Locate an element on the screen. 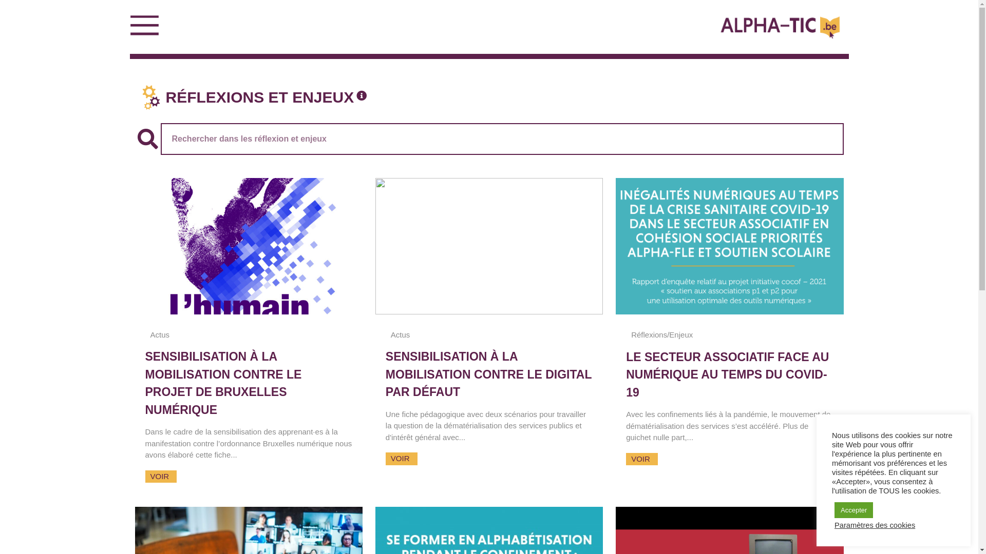 Image resolution: width=986 pixels, height=554 pixels. Accepter is located at coordinates (854, 510).